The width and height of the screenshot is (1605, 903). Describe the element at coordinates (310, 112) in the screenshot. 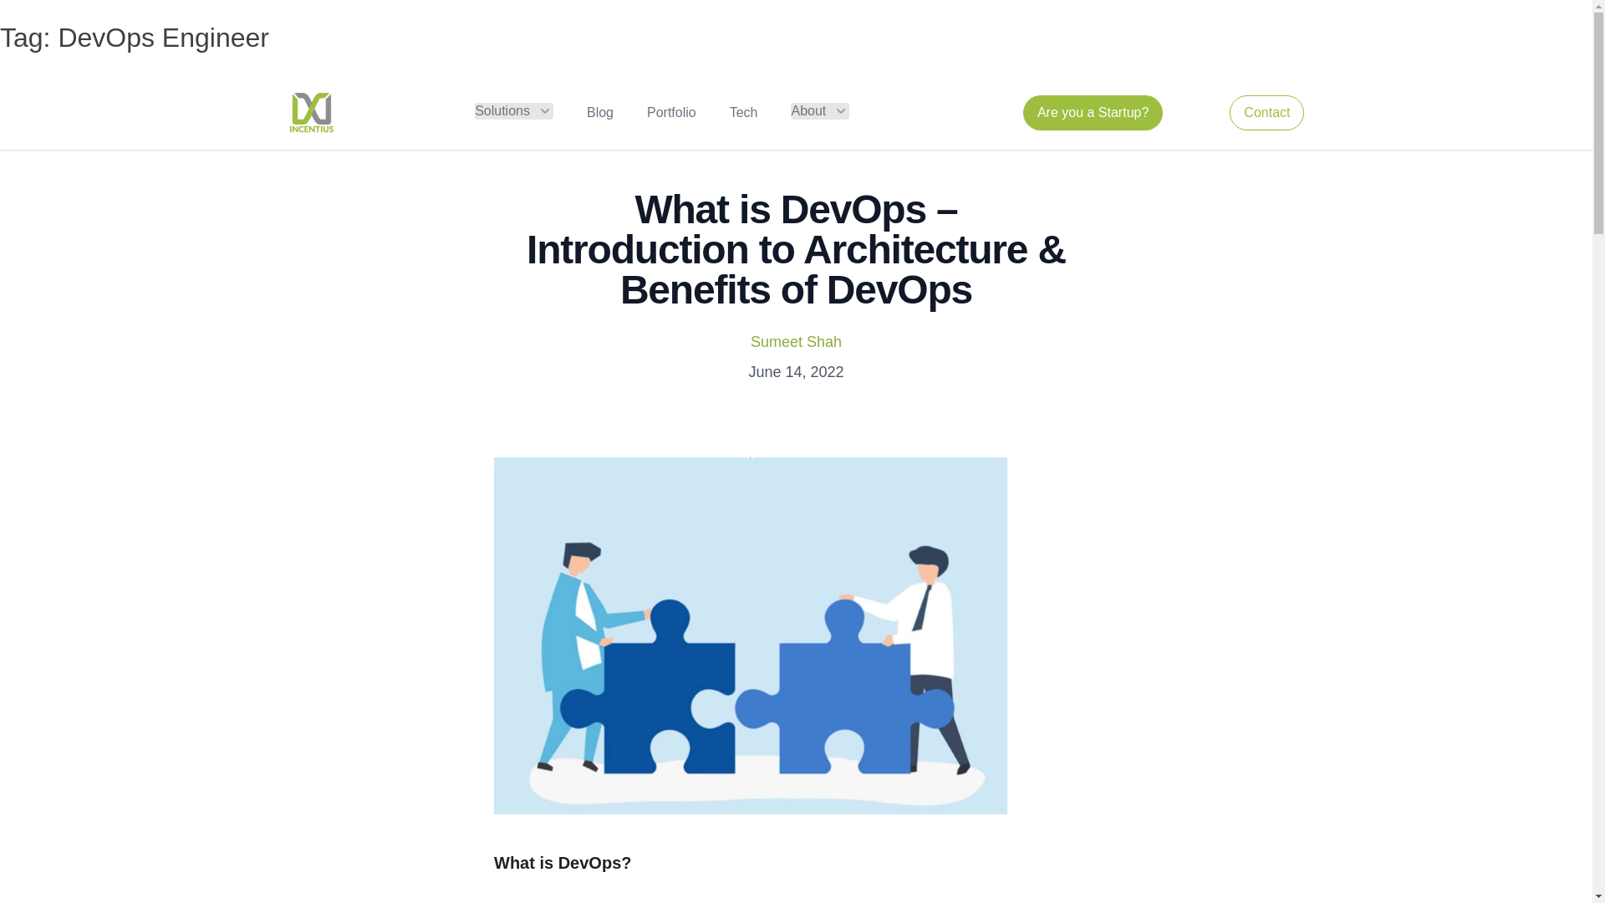

I see `Workflow` at that location.